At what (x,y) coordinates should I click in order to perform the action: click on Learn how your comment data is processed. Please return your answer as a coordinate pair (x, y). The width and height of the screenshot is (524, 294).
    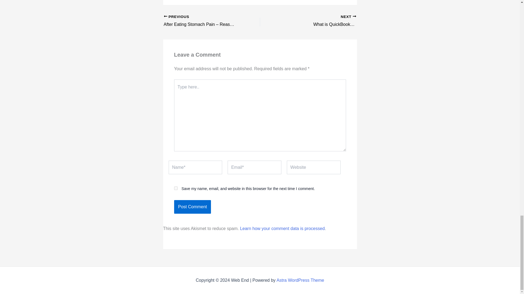
    Looking at the image, I should click on (282, 228).